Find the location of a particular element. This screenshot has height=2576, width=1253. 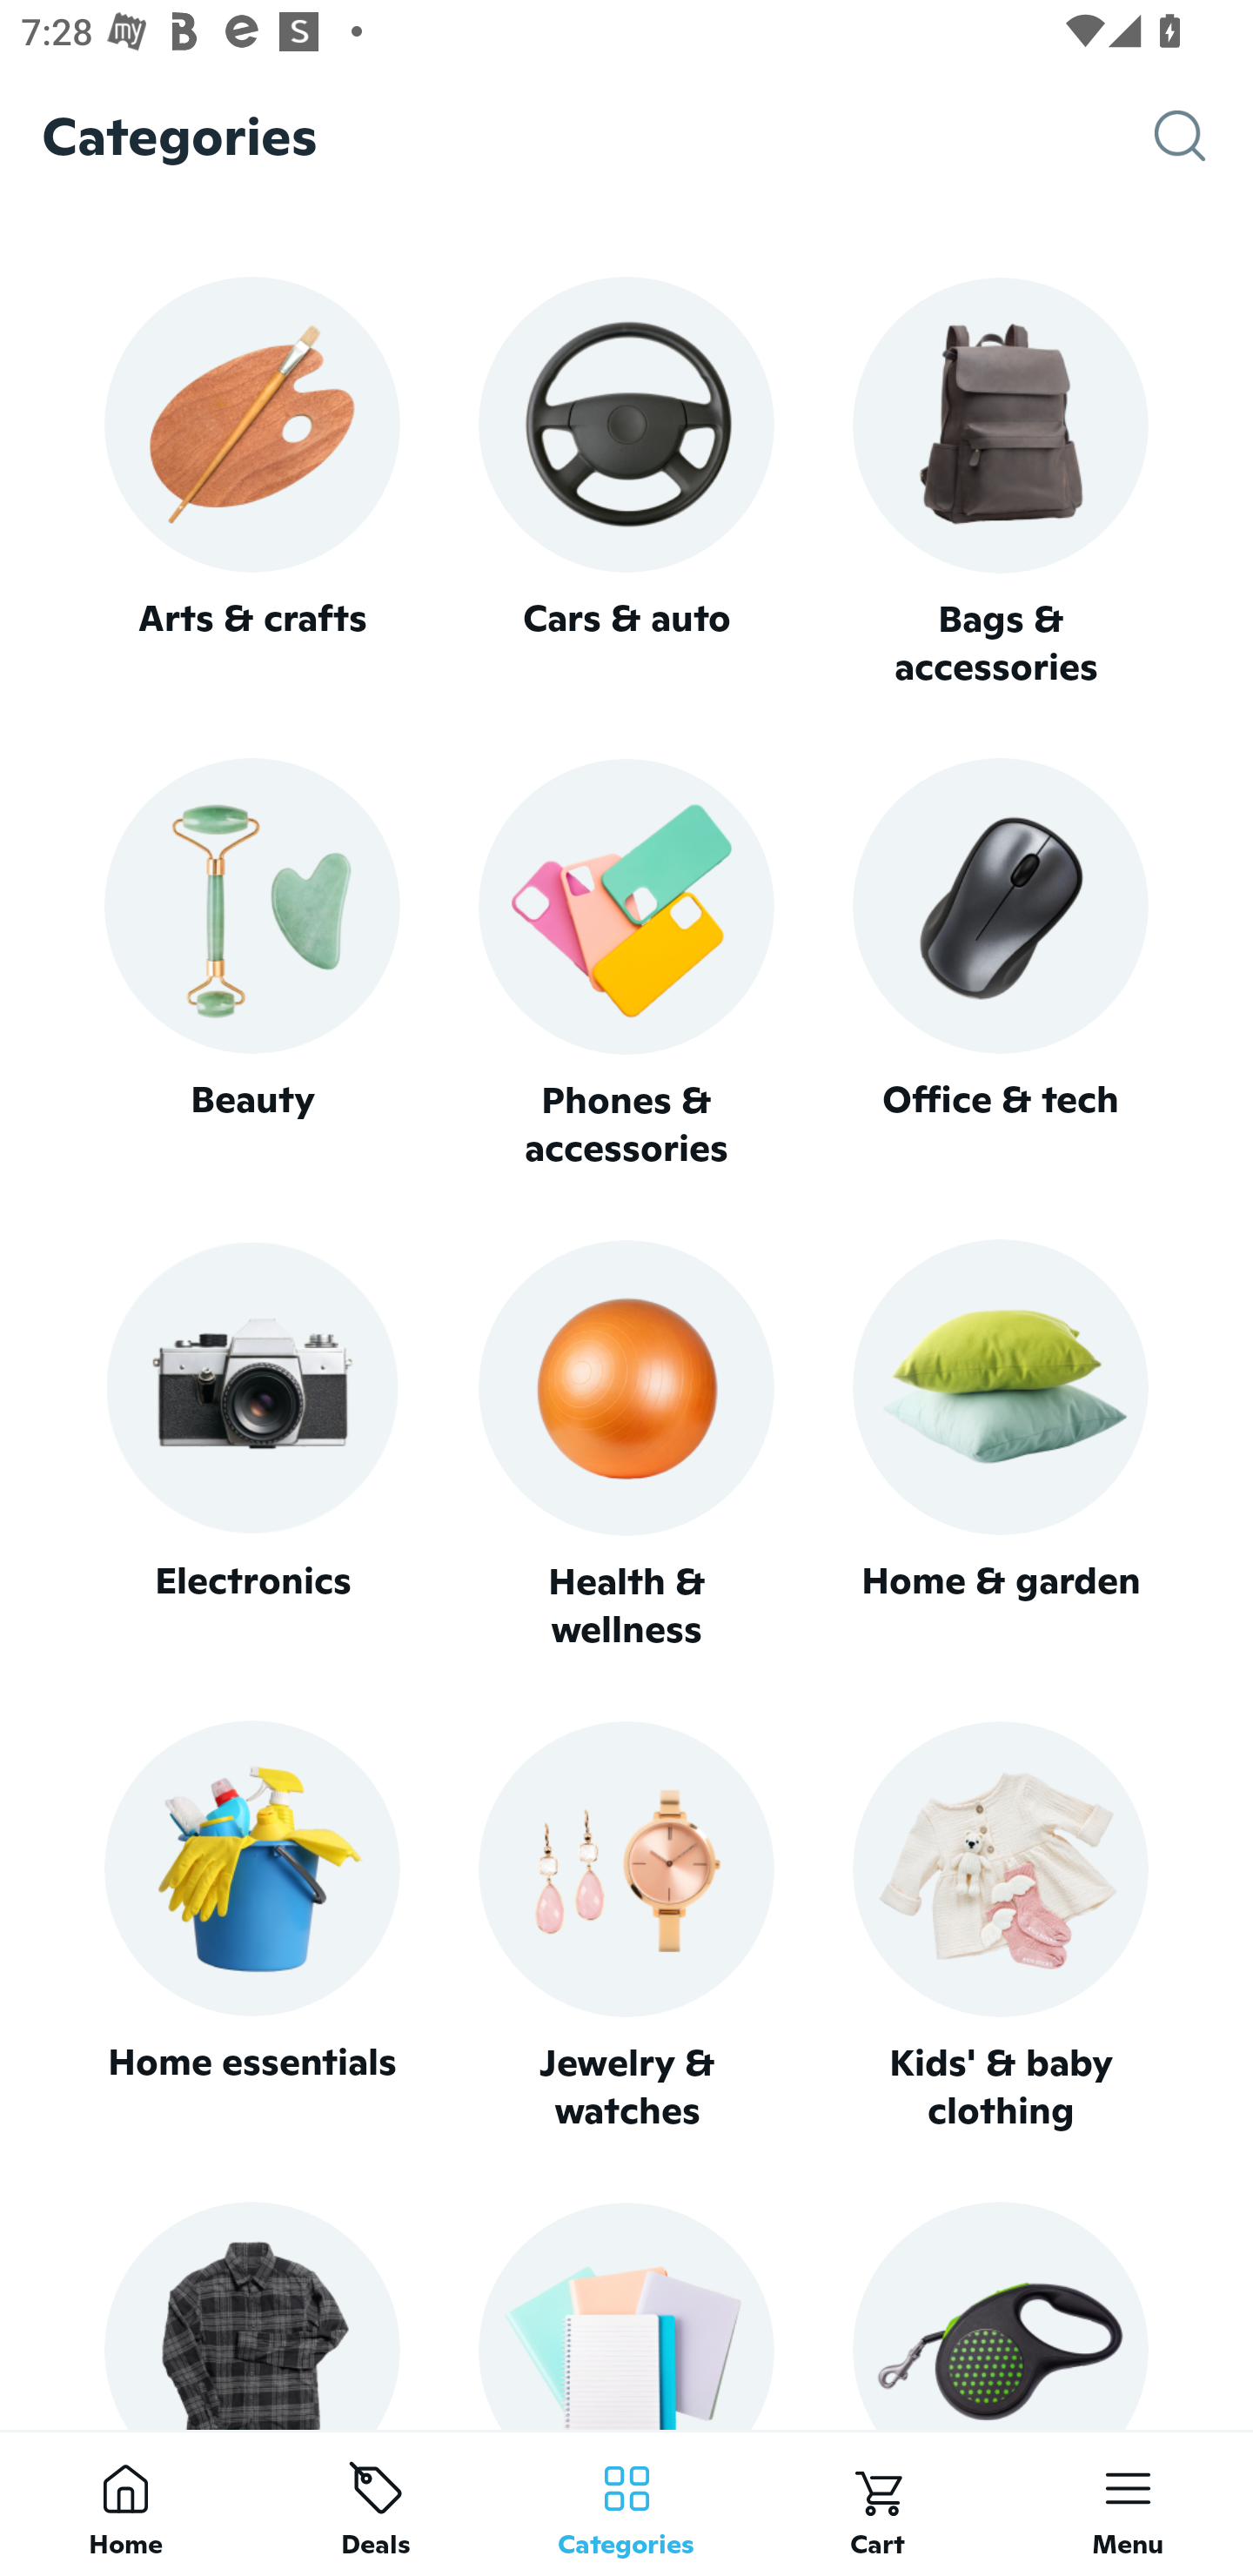

Cars & auto is located at coordinates (626, 482).